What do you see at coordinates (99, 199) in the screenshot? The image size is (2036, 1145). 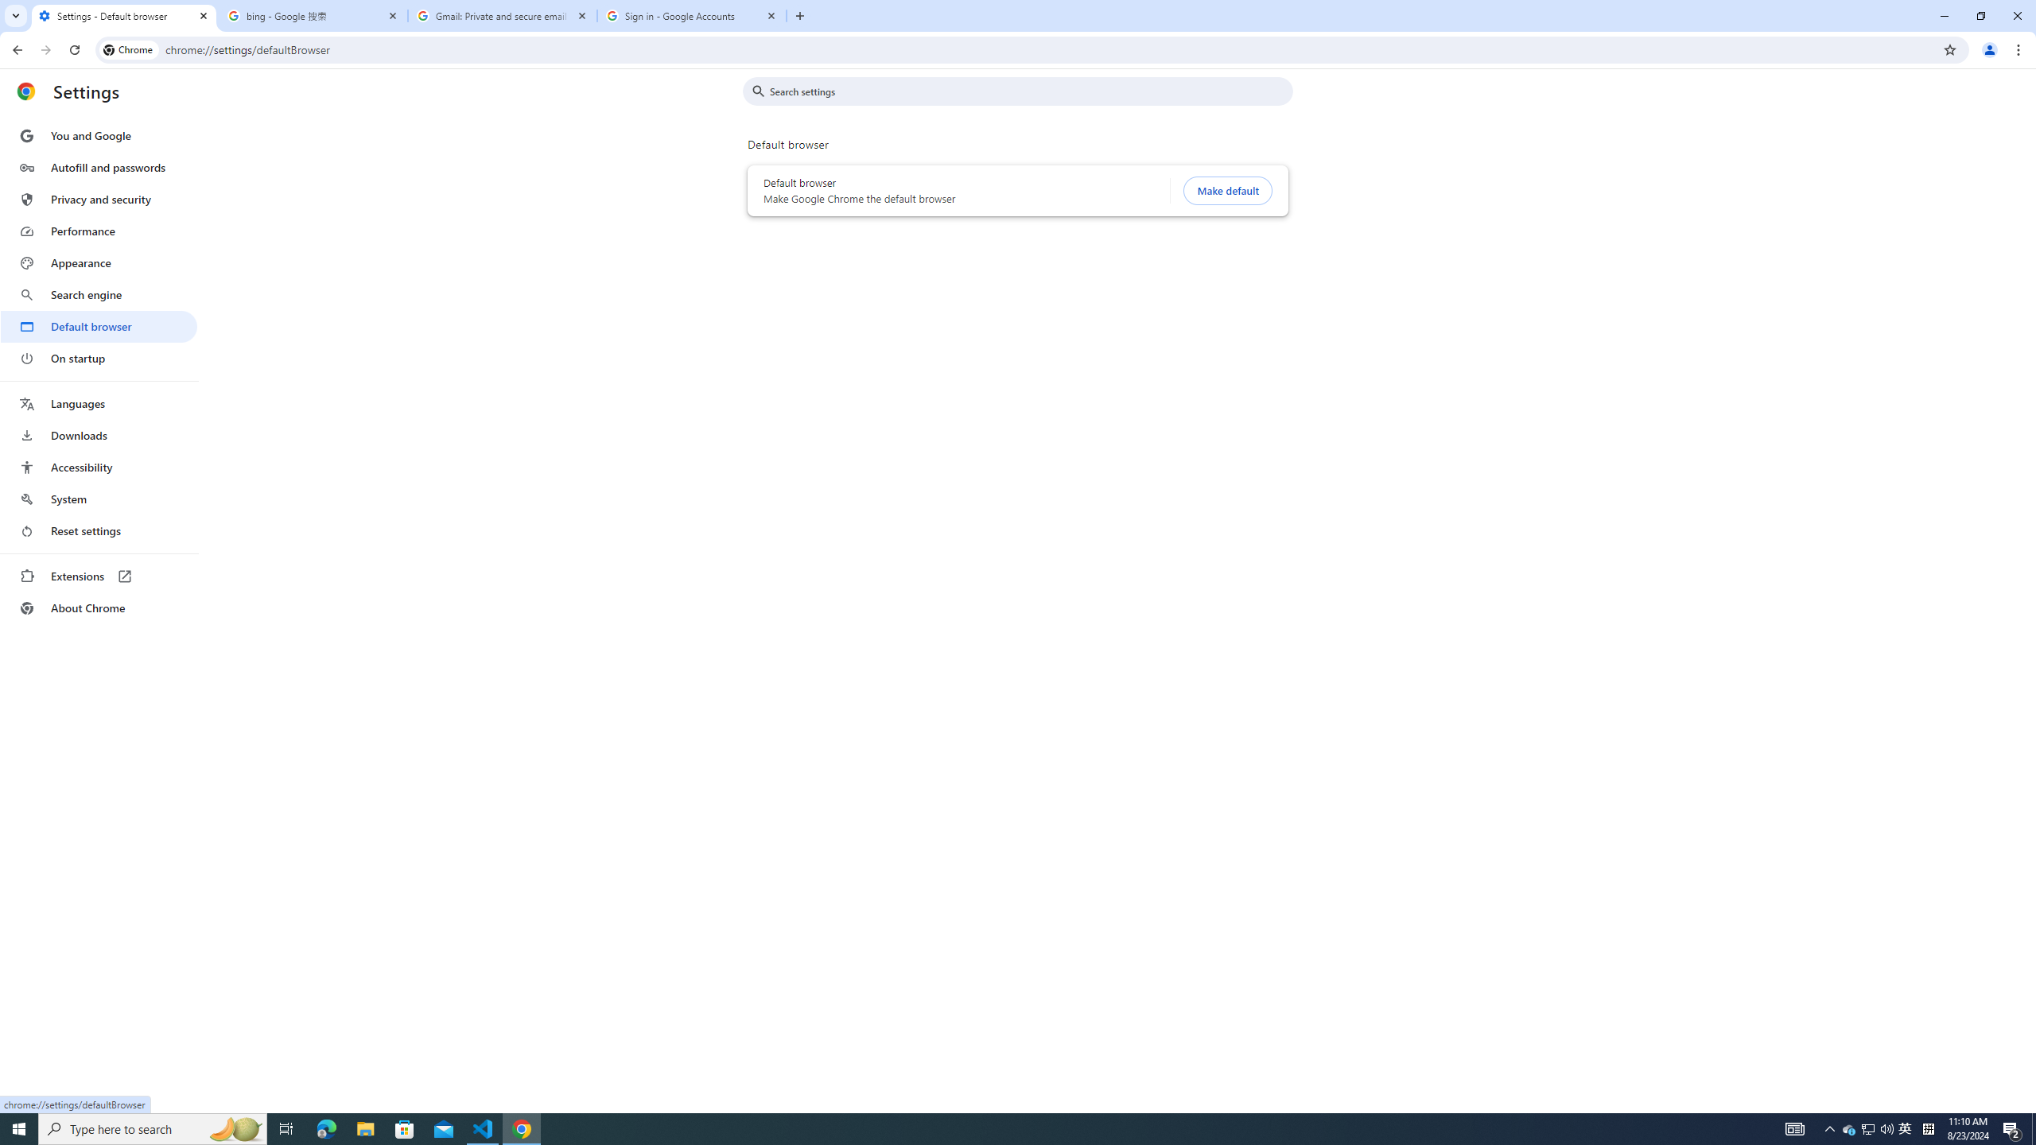 I see `Privacy and security` at bounding box center [99, 199].